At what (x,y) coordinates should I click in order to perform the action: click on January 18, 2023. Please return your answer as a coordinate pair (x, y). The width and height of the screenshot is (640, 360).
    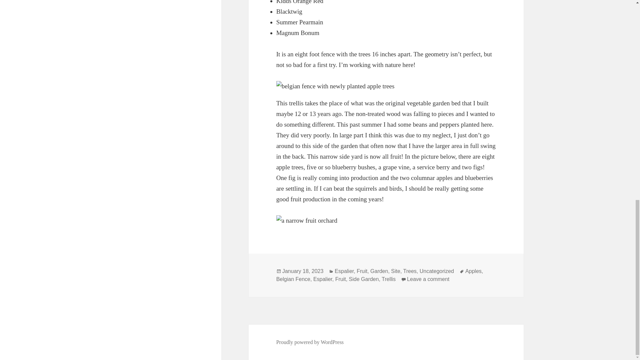
    Looking at the image, I should click on (293, 279).